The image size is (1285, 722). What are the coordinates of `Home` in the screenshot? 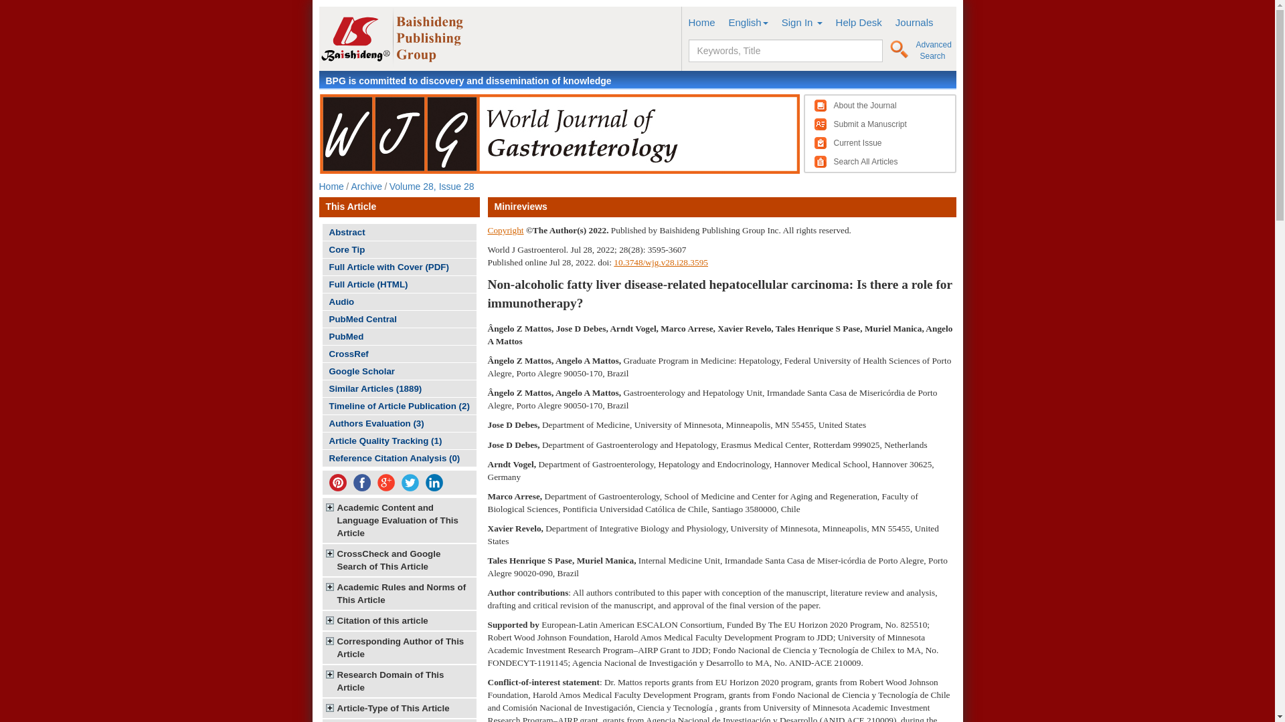 It's located at (331, 187).